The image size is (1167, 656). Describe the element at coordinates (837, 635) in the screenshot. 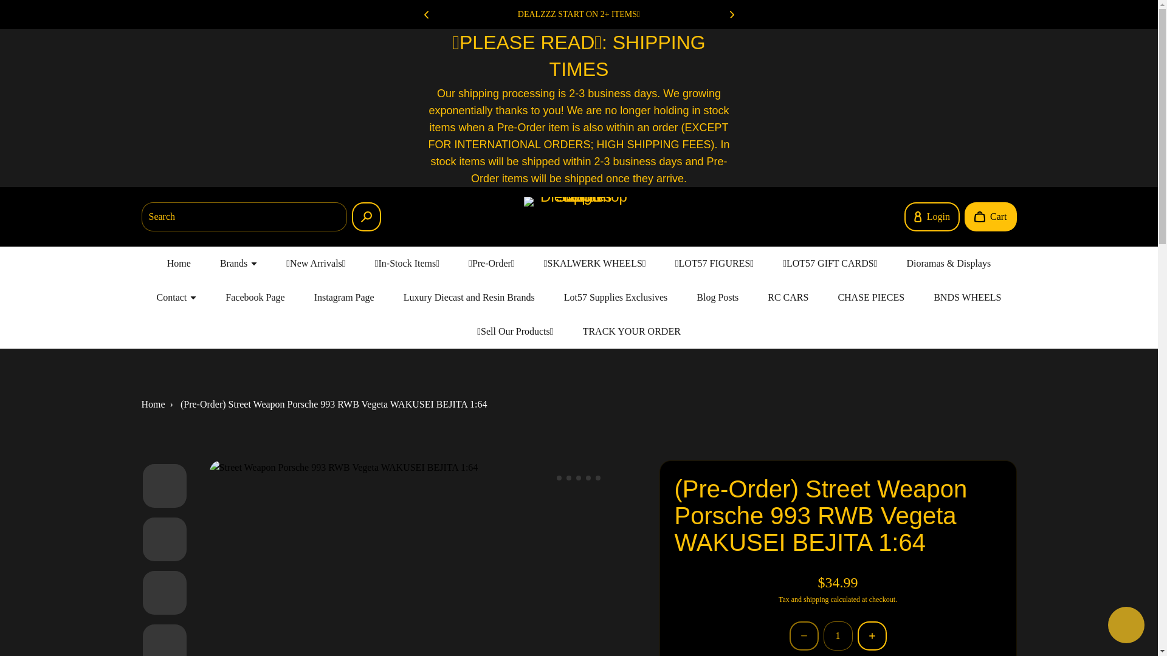

I see `1` at that location.